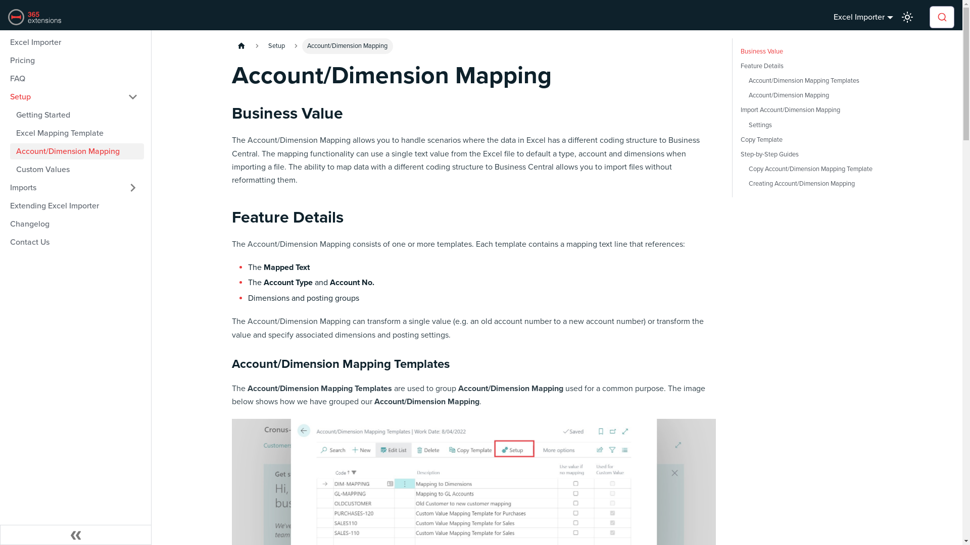 This screenshot has height=545, width=970. What do you see at coordinates (74, 242) in the screenshot?
I see `Contact Us` at bounding box center [74, 242].